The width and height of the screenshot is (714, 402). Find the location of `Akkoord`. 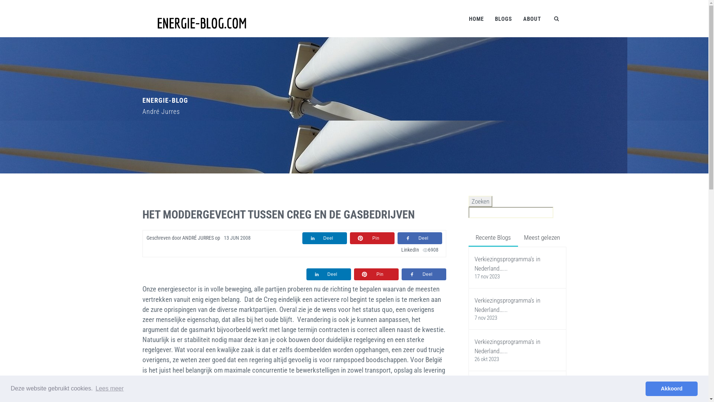

Akkoord is located at coordinates (672, 389).